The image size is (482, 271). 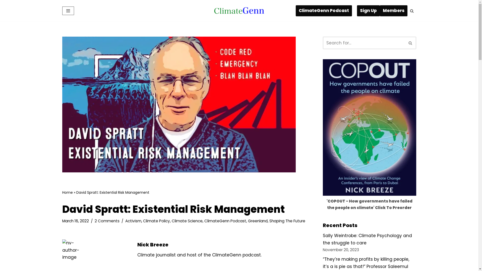 What do you see at coordinates (324, 11) in the screenshot?
I see `ClimateGenn Podcast` at bounding box center [324, 11].